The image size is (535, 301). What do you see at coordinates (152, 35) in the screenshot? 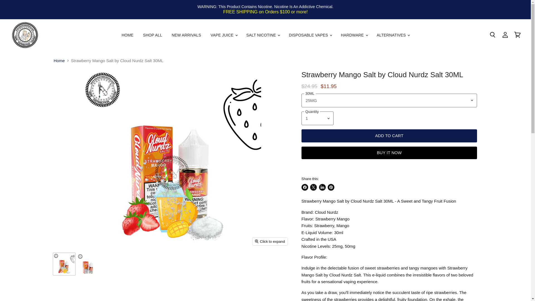
I see `SHOP ALL` at bounding box center [152, 35].